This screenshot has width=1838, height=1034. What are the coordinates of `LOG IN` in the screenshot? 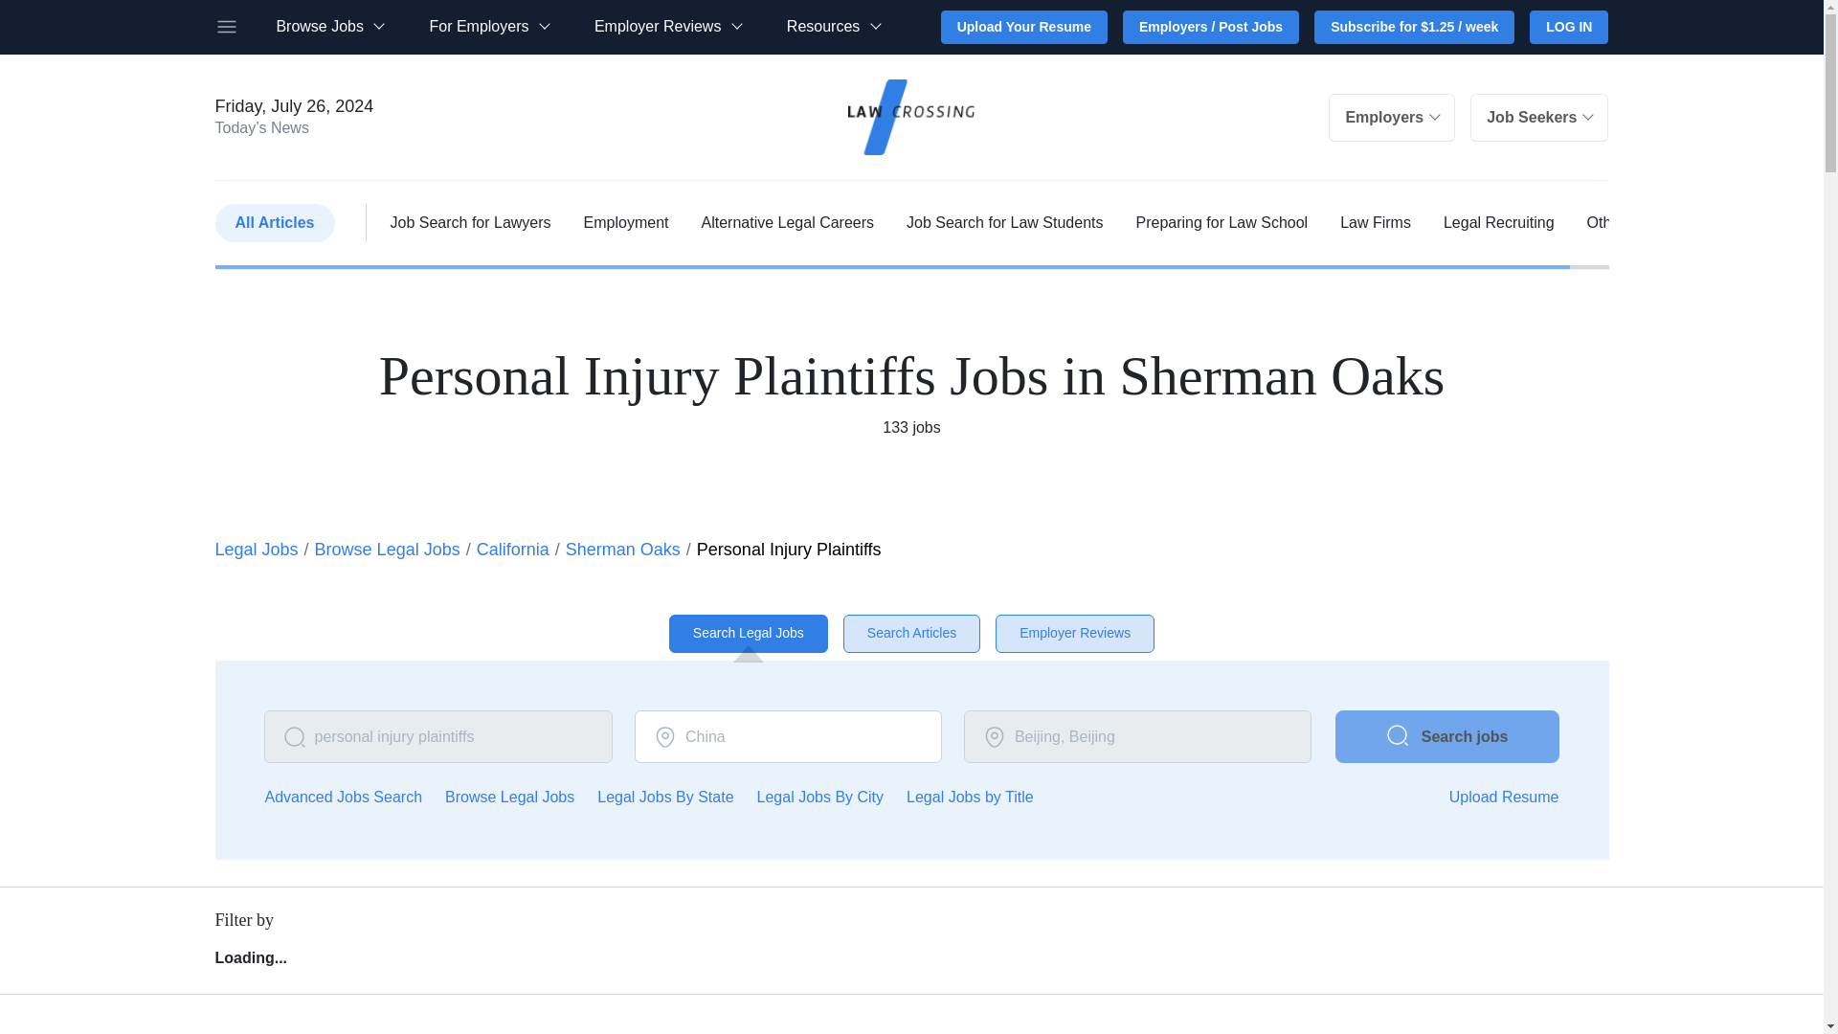 It's located at (1568, 27).